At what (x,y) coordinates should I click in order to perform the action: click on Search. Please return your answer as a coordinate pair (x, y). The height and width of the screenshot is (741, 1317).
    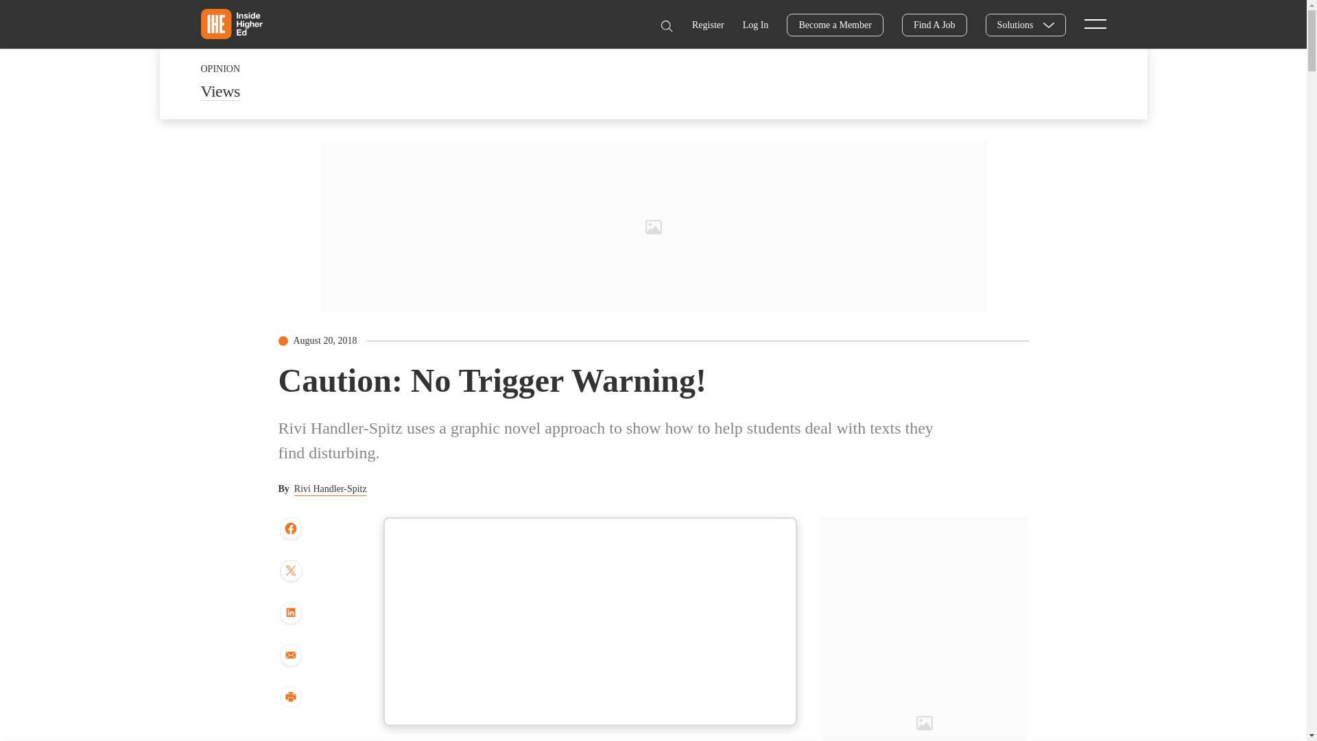
    Looking at the image, I should click on (666, 26).